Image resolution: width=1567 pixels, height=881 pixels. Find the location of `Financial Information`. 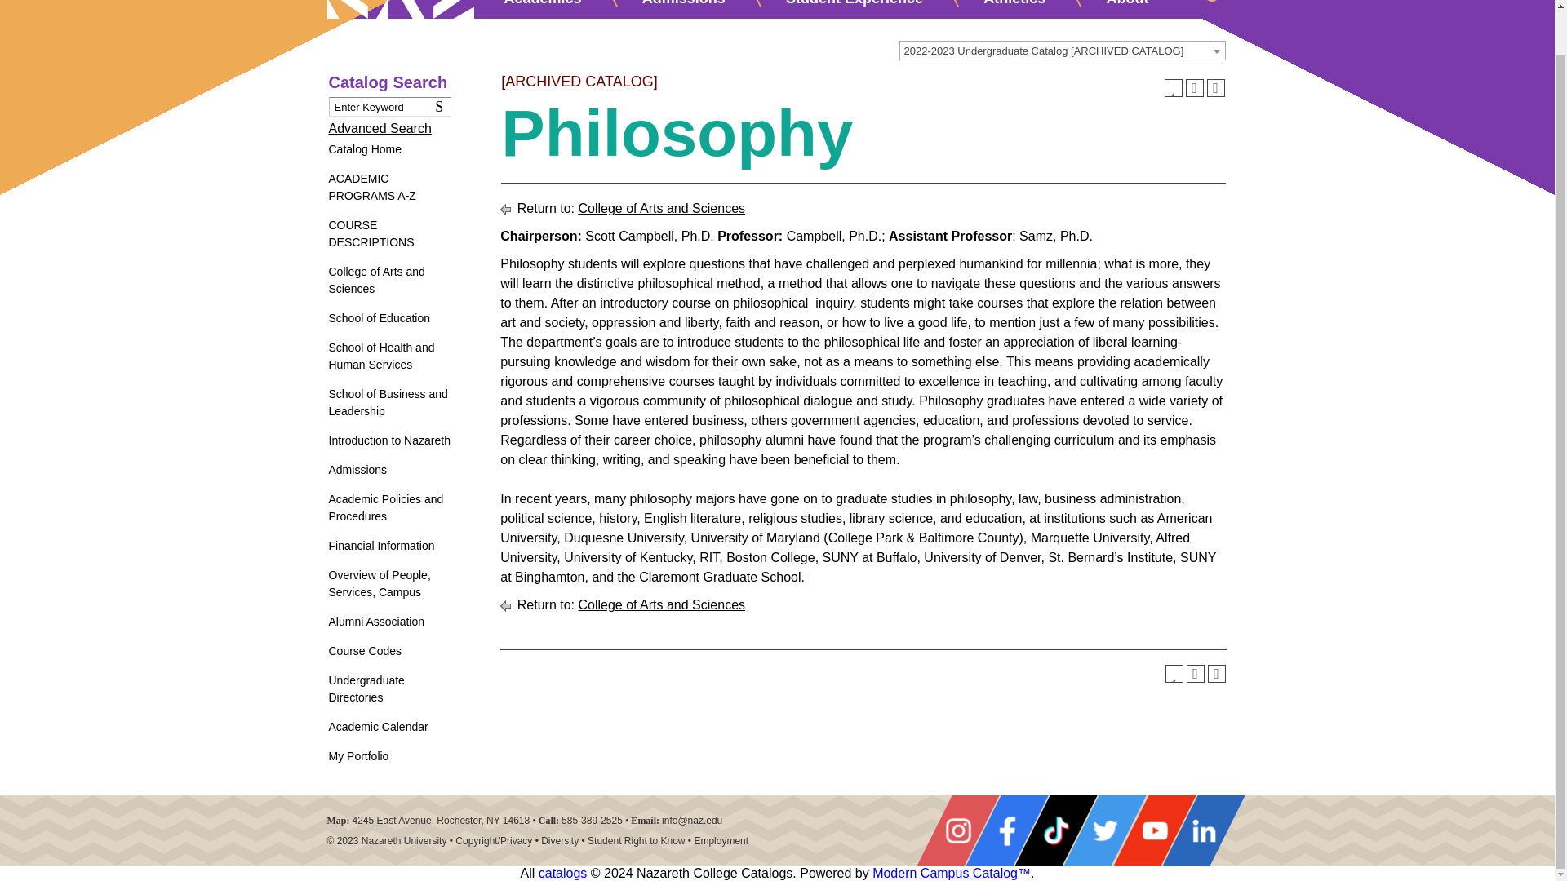

Financial Information is located at coordinates (388, 546).